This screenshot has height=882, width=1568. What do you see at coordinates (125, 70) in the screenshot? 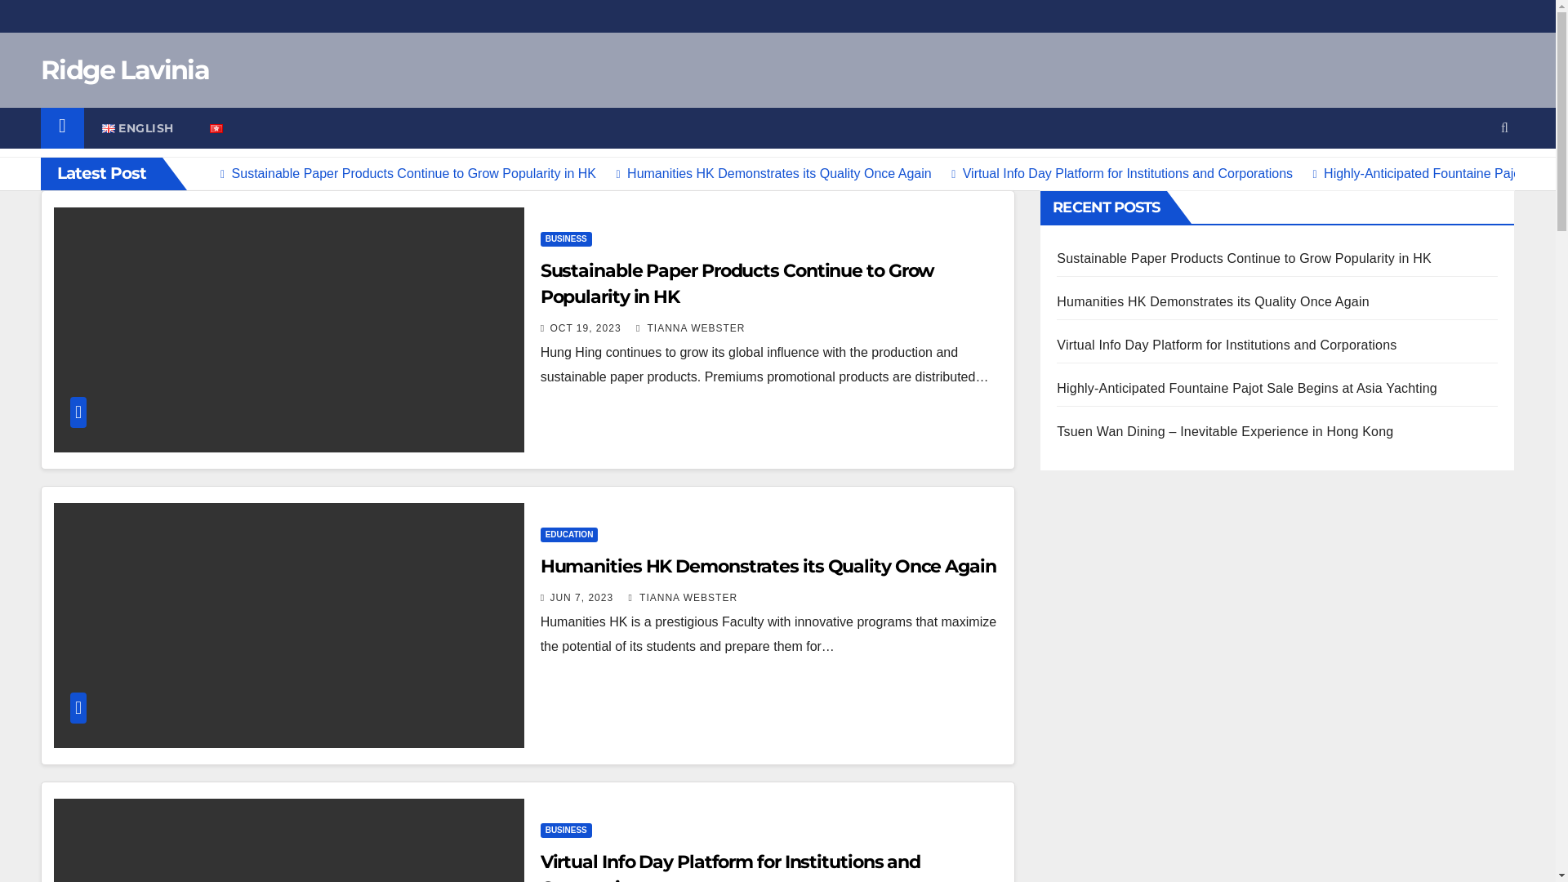
I see `Ridge Lavinia` at bounding box center [125, 70].